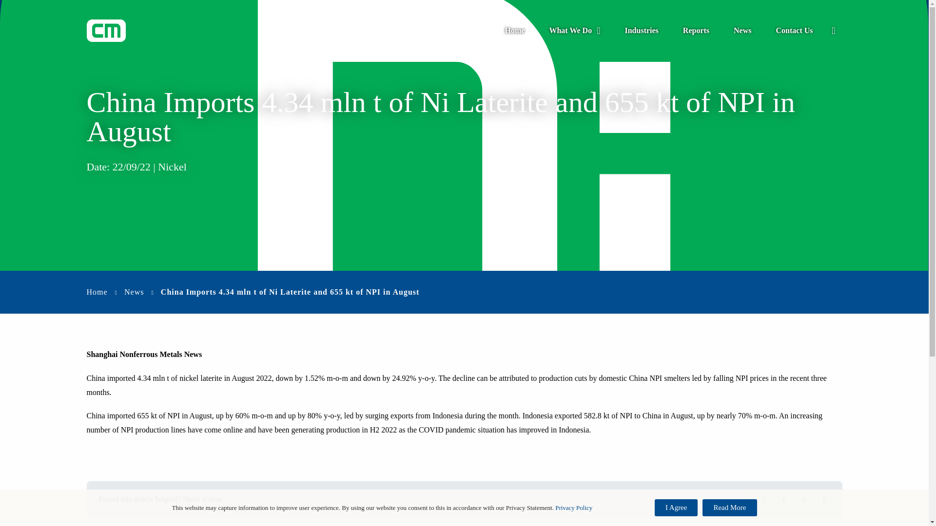 The width and height of the screenshot is (936, 526). Describe the element at coordinates (464, 506) in the screenshot. I see `Website designed and developed by The Digital Embassy` at that location.